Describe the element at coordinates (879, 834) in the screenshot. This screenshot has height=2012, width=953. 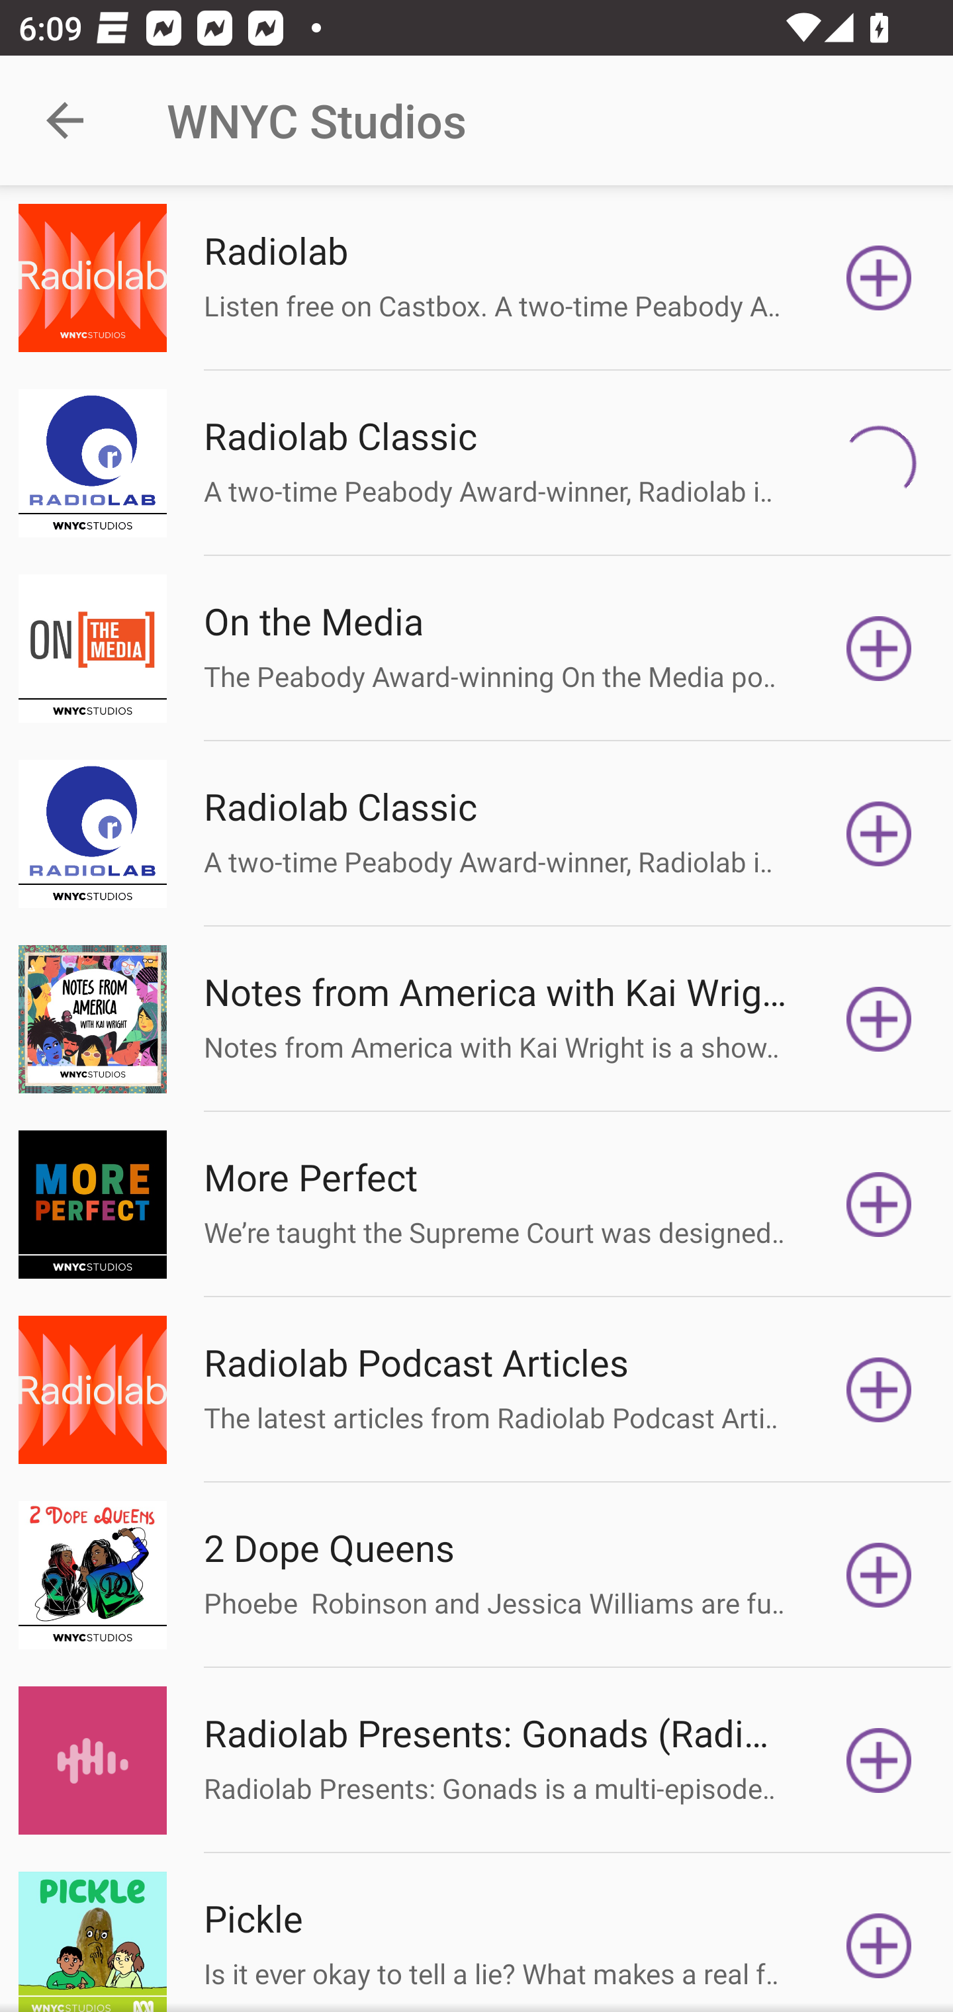
I see `Subscribe` at that location.